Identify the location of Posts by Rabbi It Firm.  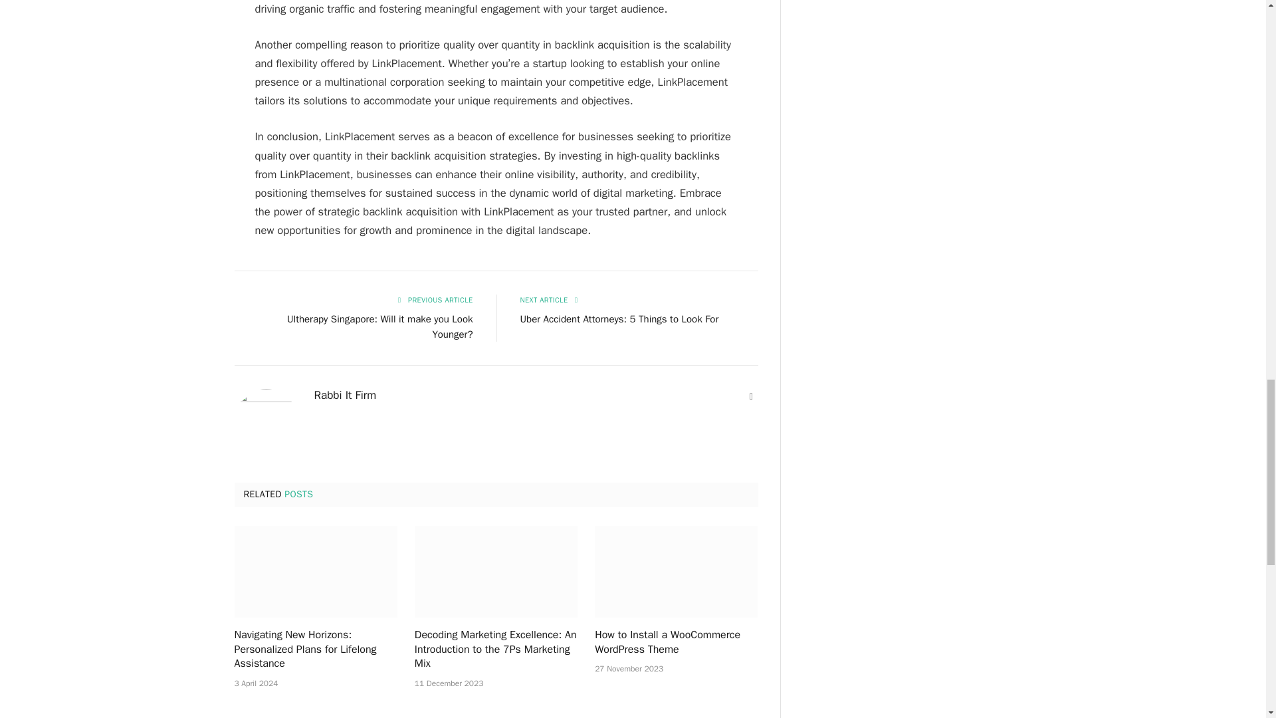
(345, 395).